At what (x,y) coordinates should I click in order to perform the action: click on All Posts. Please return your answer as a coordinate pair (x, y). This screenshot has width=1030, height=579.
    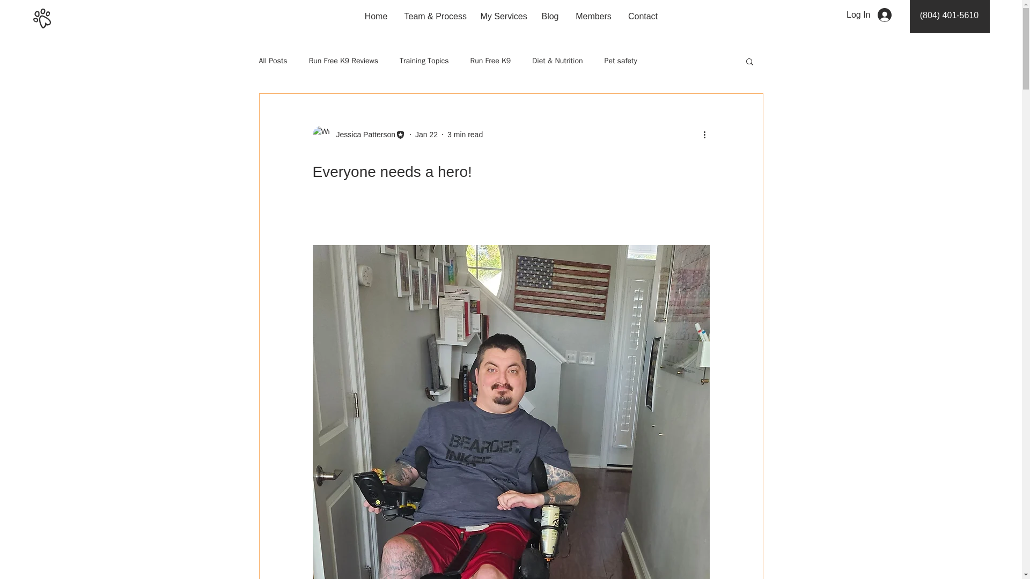
    Looking at the image, I should click on (273, 61).